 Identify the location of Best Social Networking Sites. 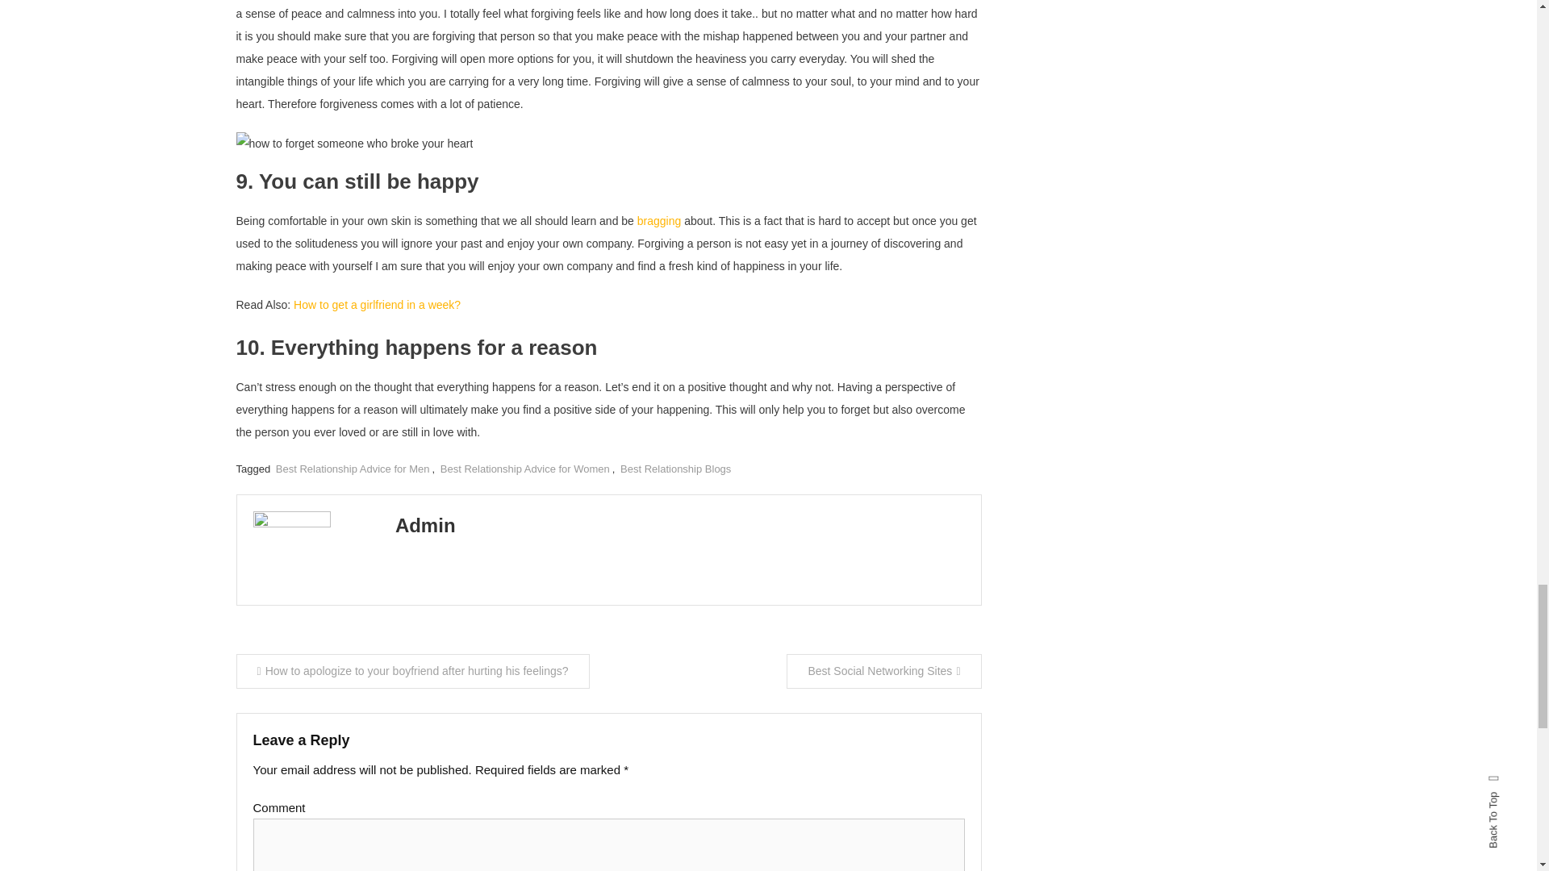
(883, 671).